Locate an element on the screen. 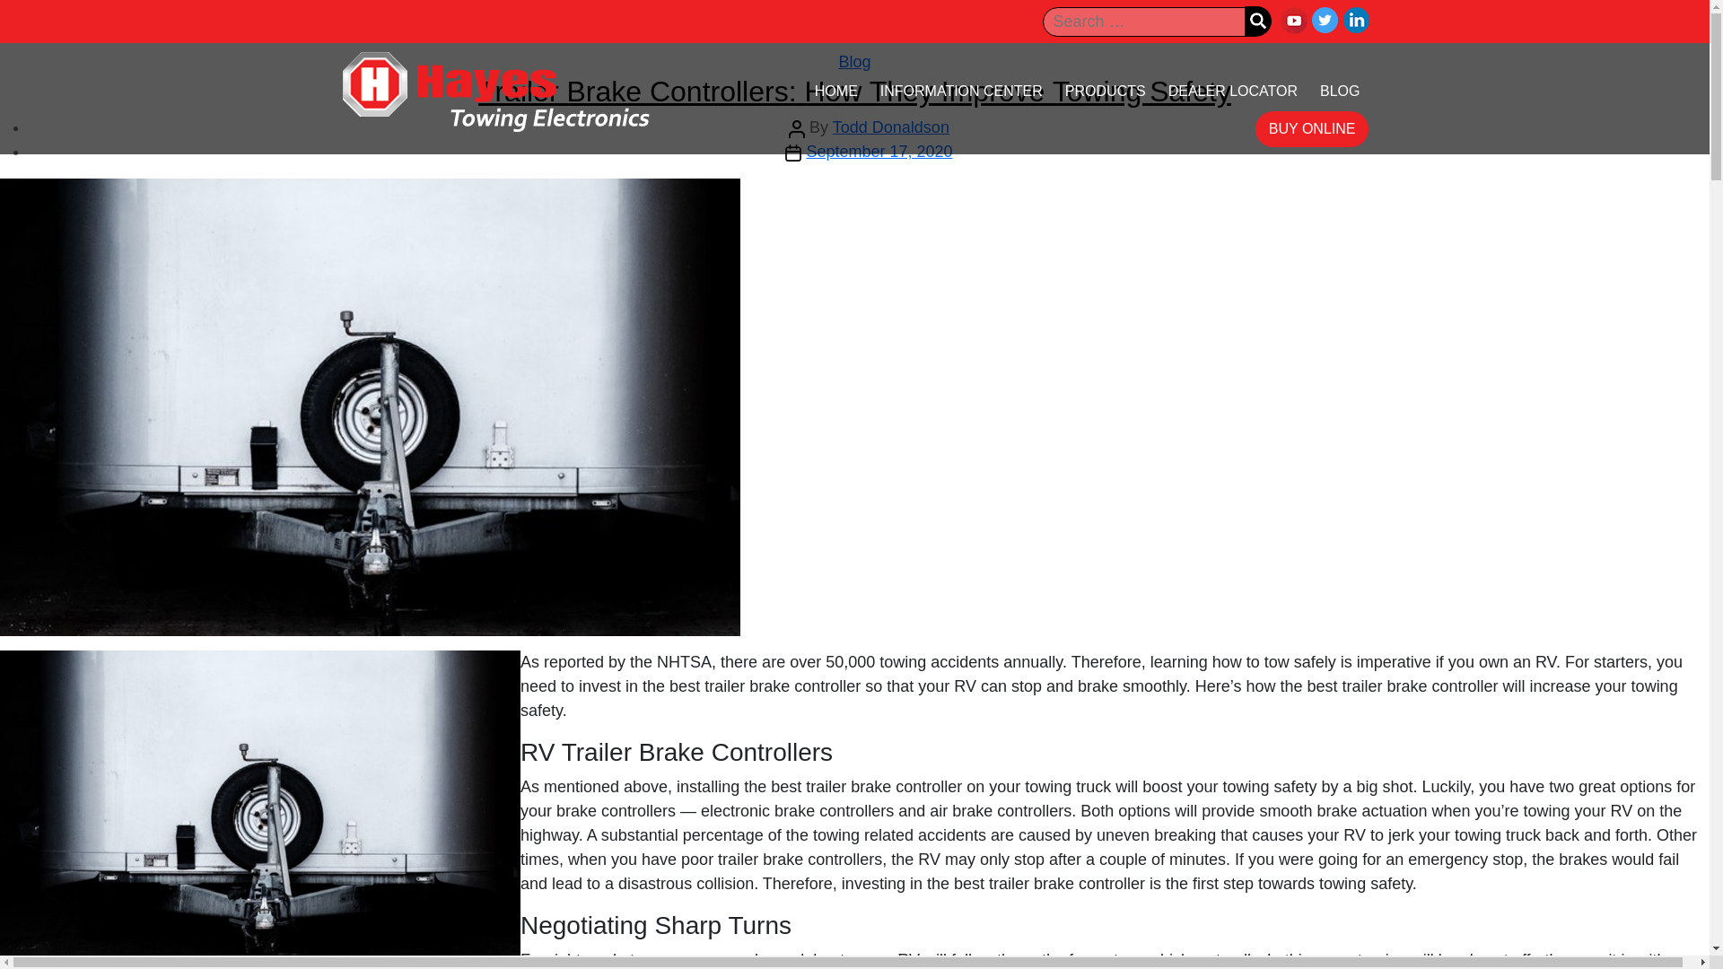  INFORMATION CENTER is located at coordinates (961, 92).